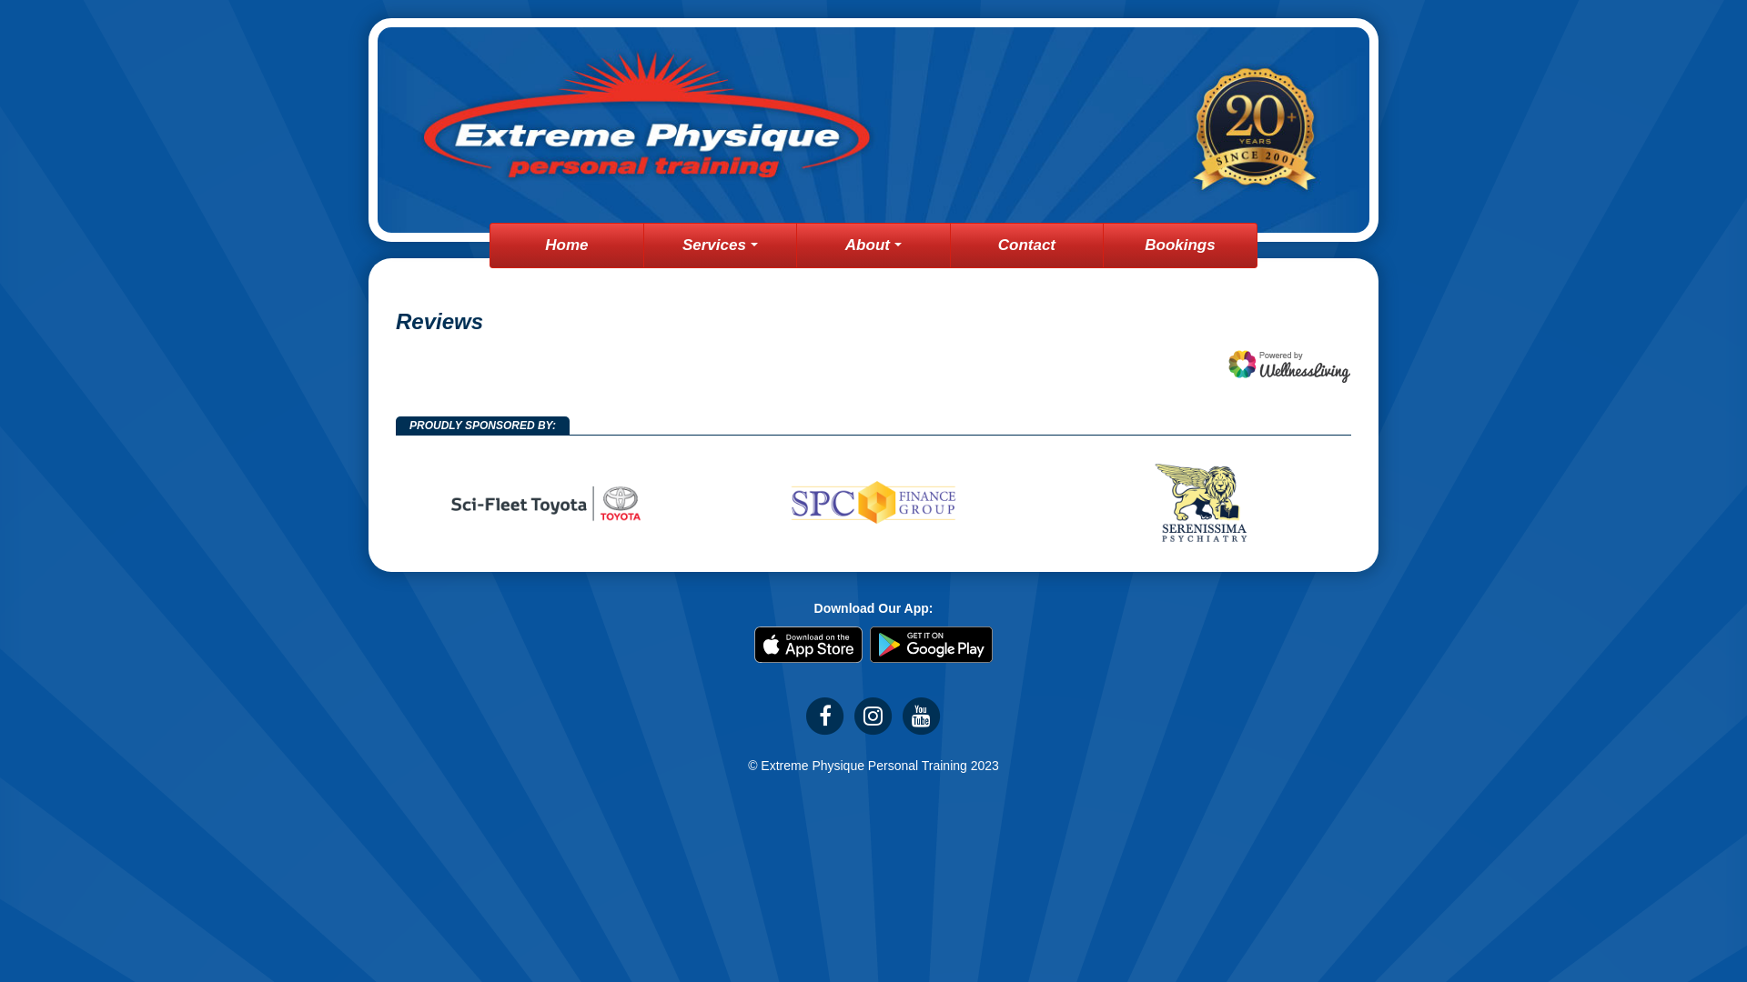 Image resolution: width=1747 pixels, height=982 pixels. I want to click on Extreme Physique, so click(873, 130).